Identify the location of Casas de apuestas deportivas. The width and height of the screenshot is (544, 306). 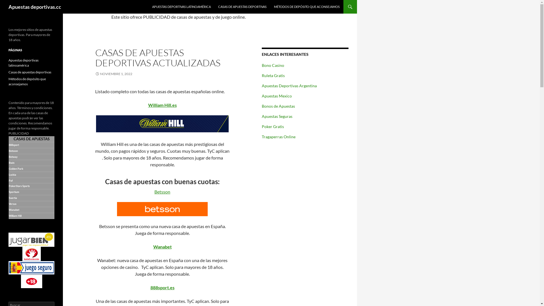
(30, 72).